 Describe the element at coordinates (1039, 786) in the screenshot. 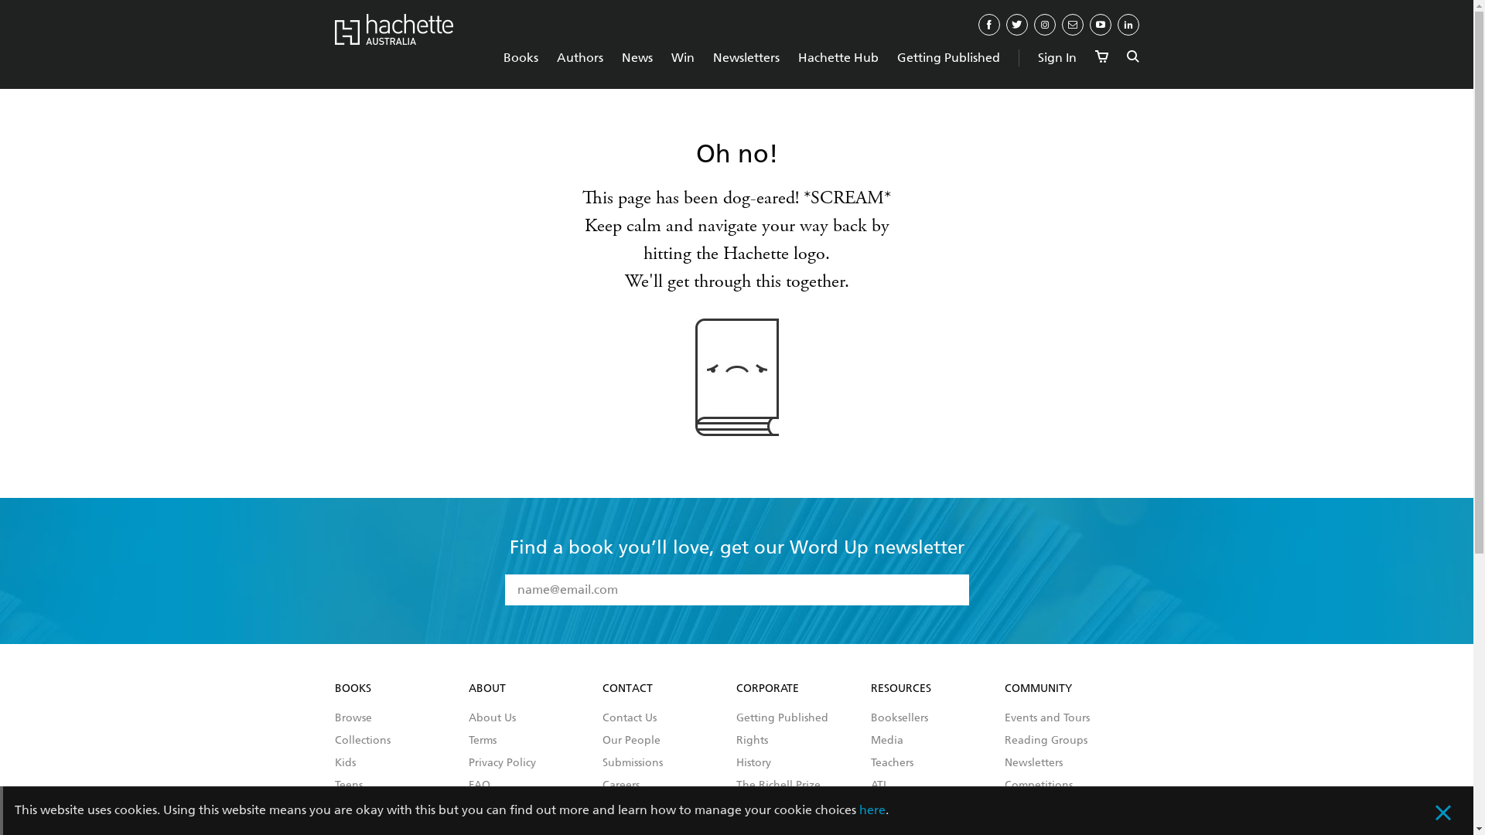

I see `Competitions` at that location.